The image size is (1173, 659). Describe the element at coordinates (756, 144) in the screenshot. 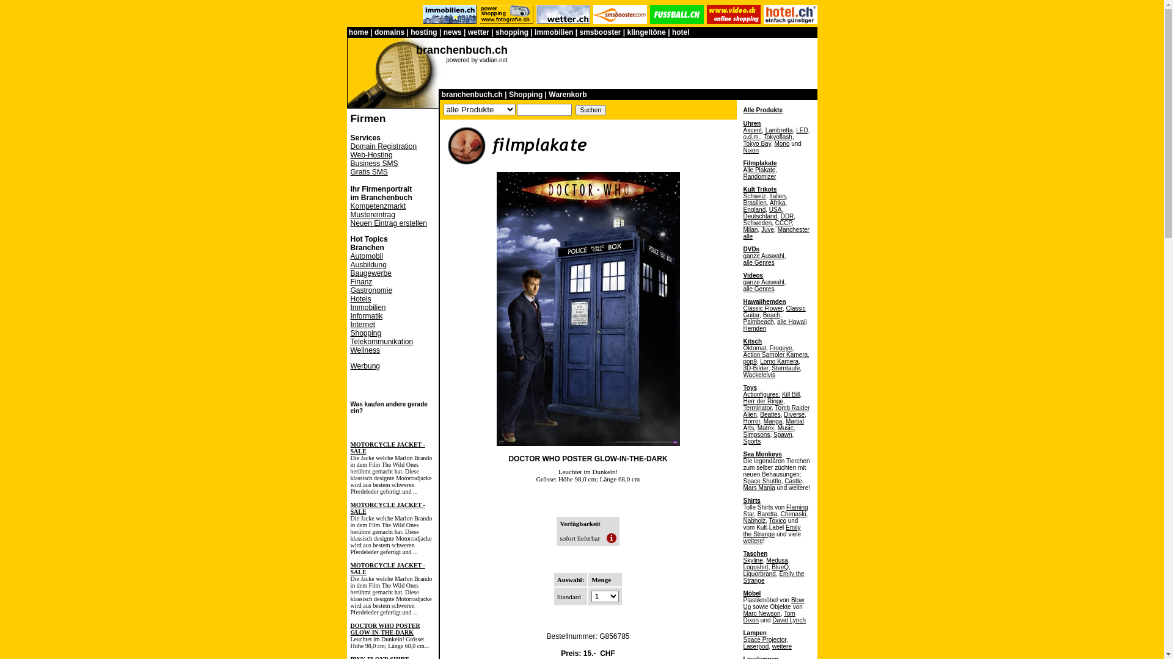

I see `Tokyo Bay` at that location.